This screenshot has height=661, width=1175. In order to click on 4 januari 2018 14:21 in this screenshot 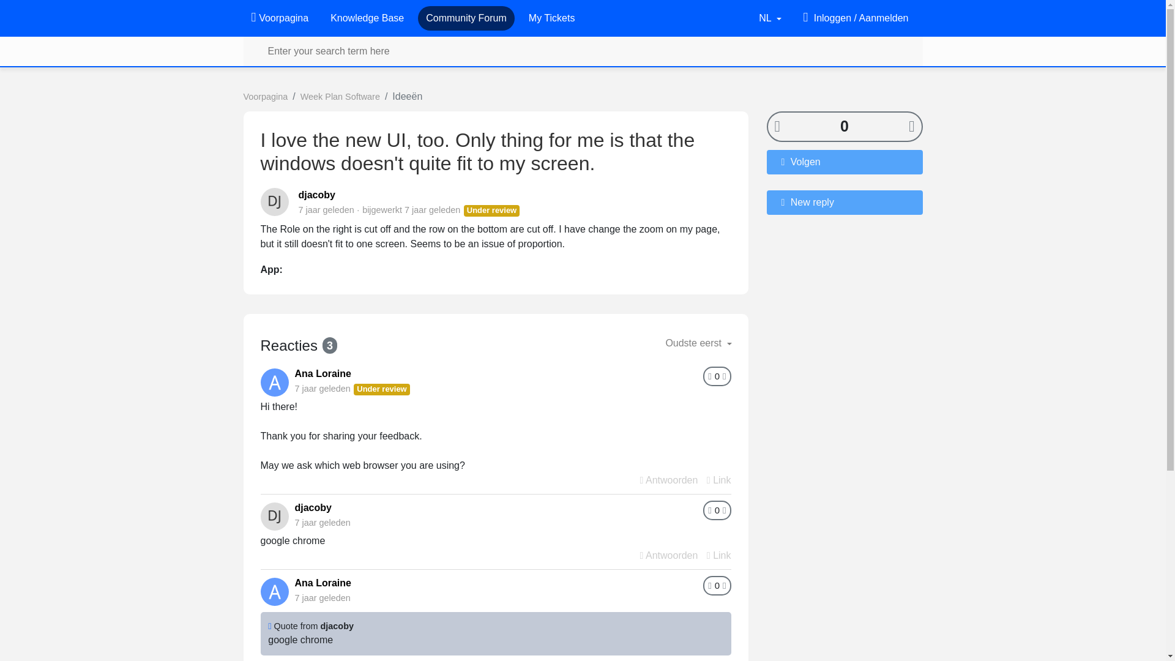, I will do `click(322, 597)`.